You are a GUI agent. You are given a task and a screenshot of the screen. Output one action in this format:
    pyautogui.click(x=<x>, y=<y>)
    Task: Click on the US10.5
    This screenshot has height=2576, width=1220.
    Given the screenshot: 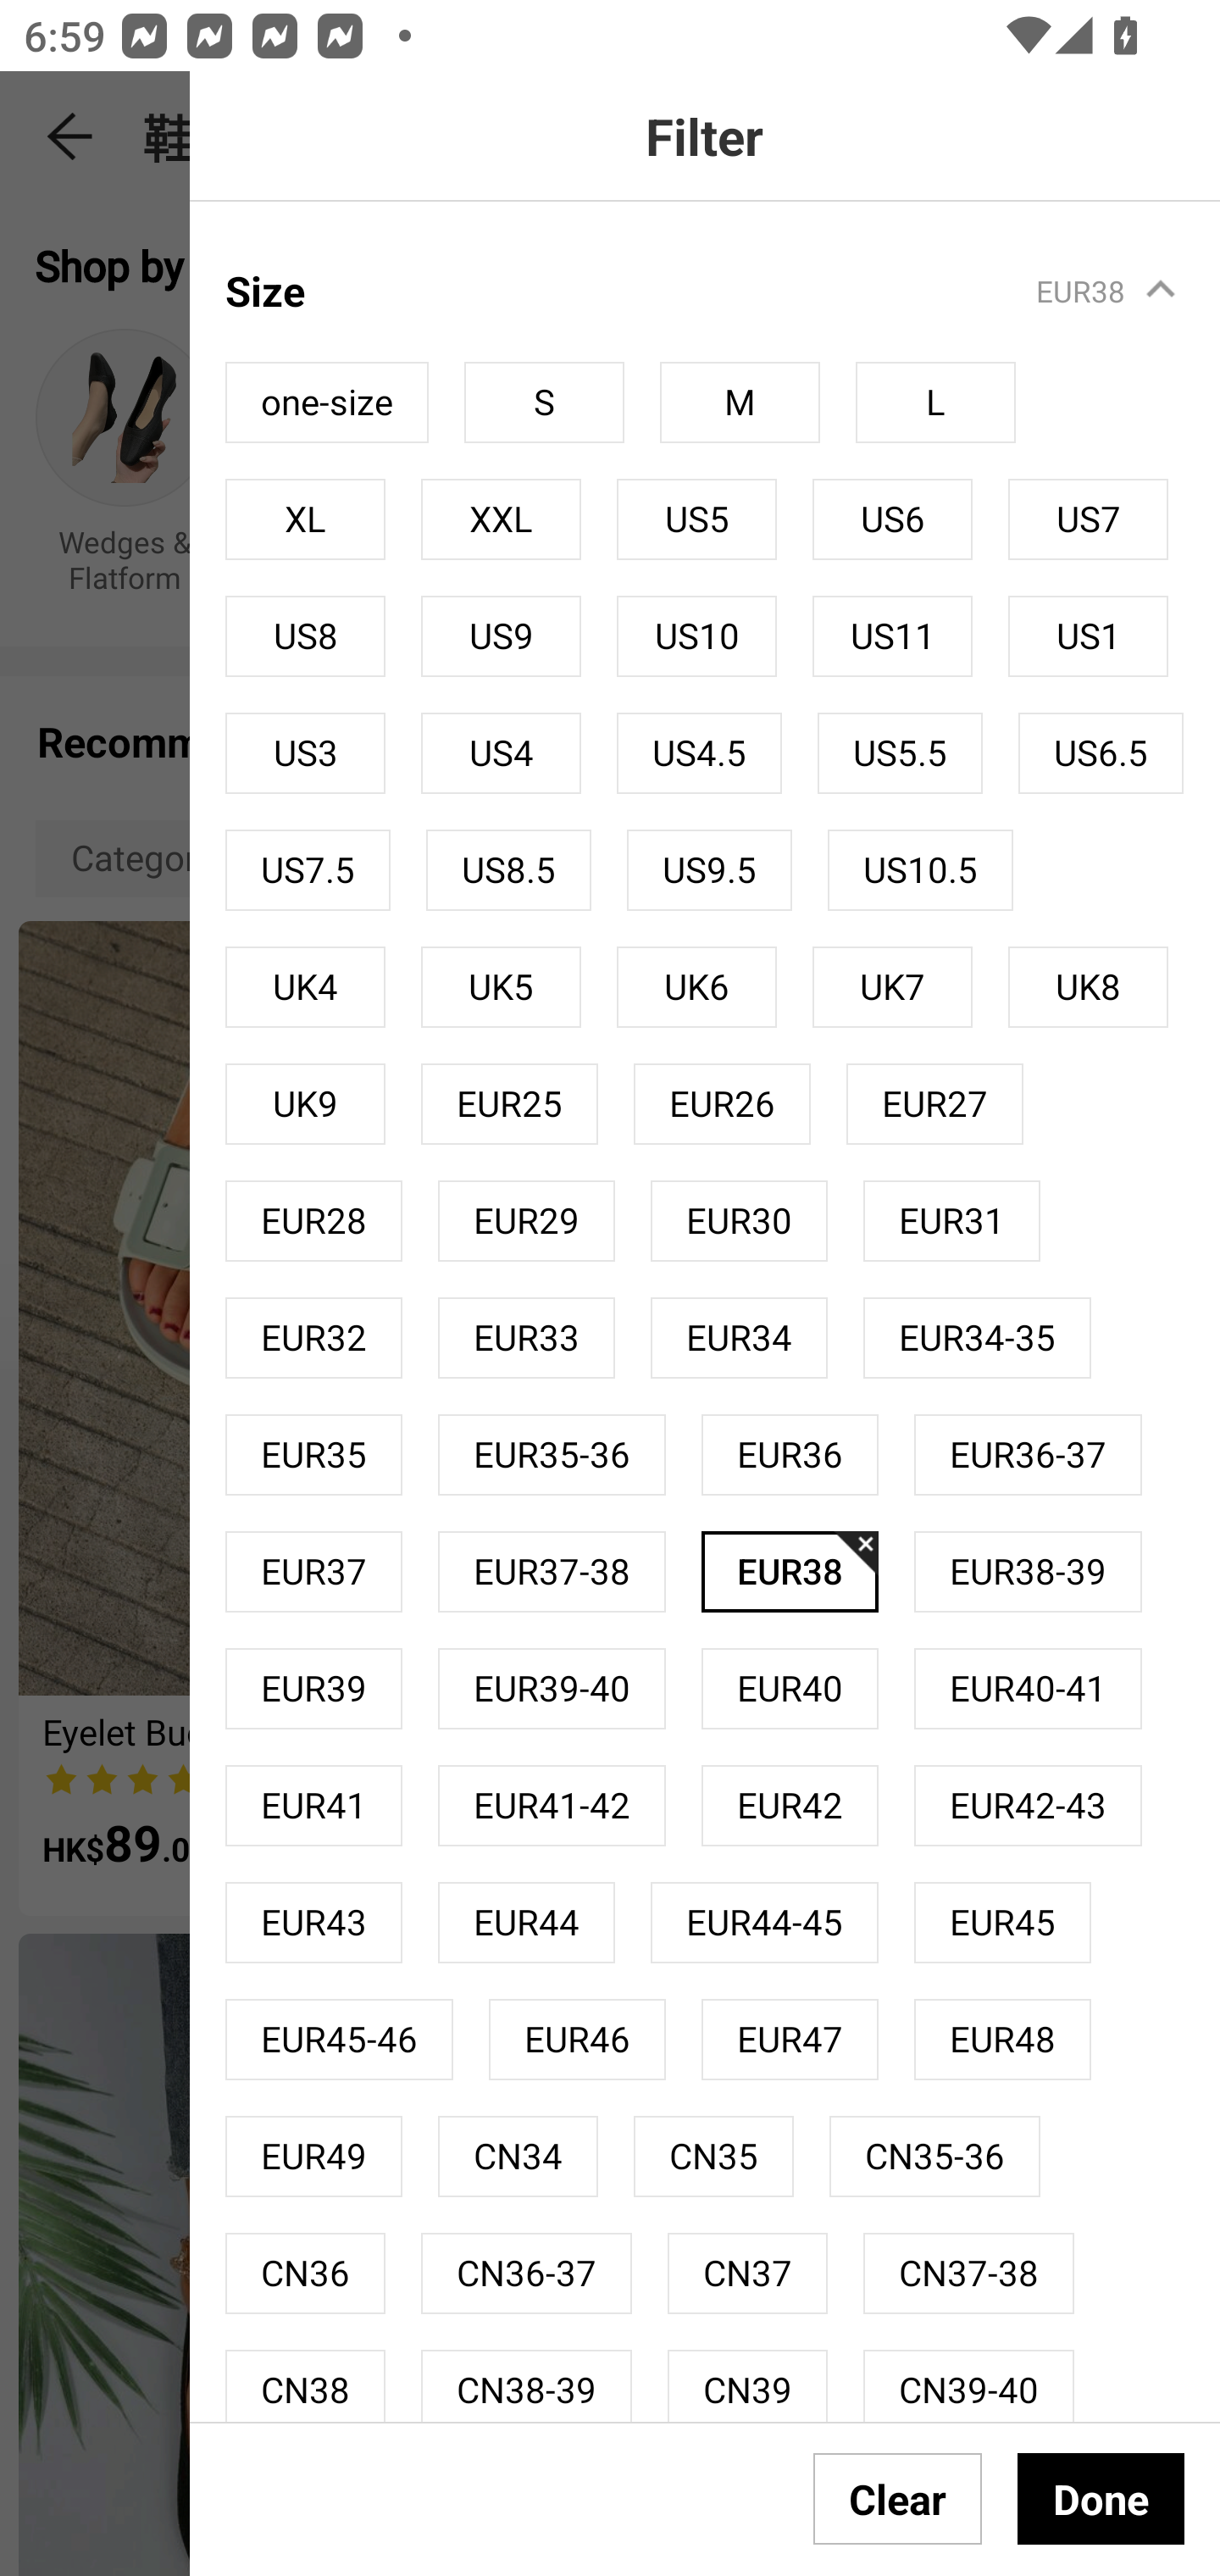 What is the action you would take?
    pyautogui.click(x=920, y=870)
    